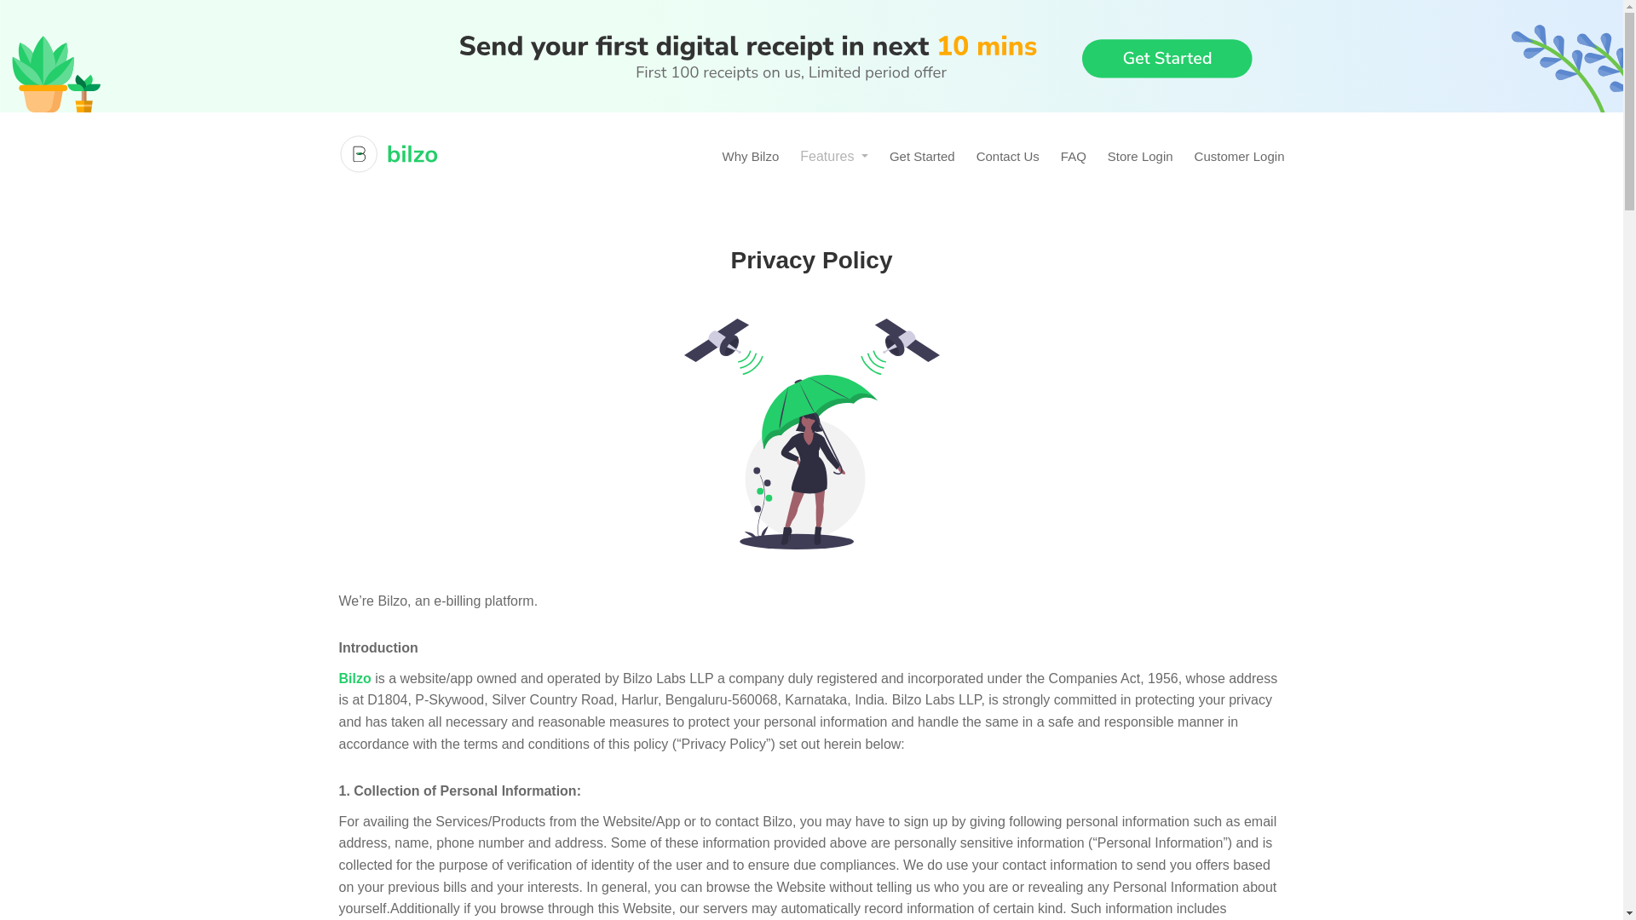  What do you see at coordinates (752, 156) in the screenshot?
I see `Why Bilzo` at bounding box center [752, 156].